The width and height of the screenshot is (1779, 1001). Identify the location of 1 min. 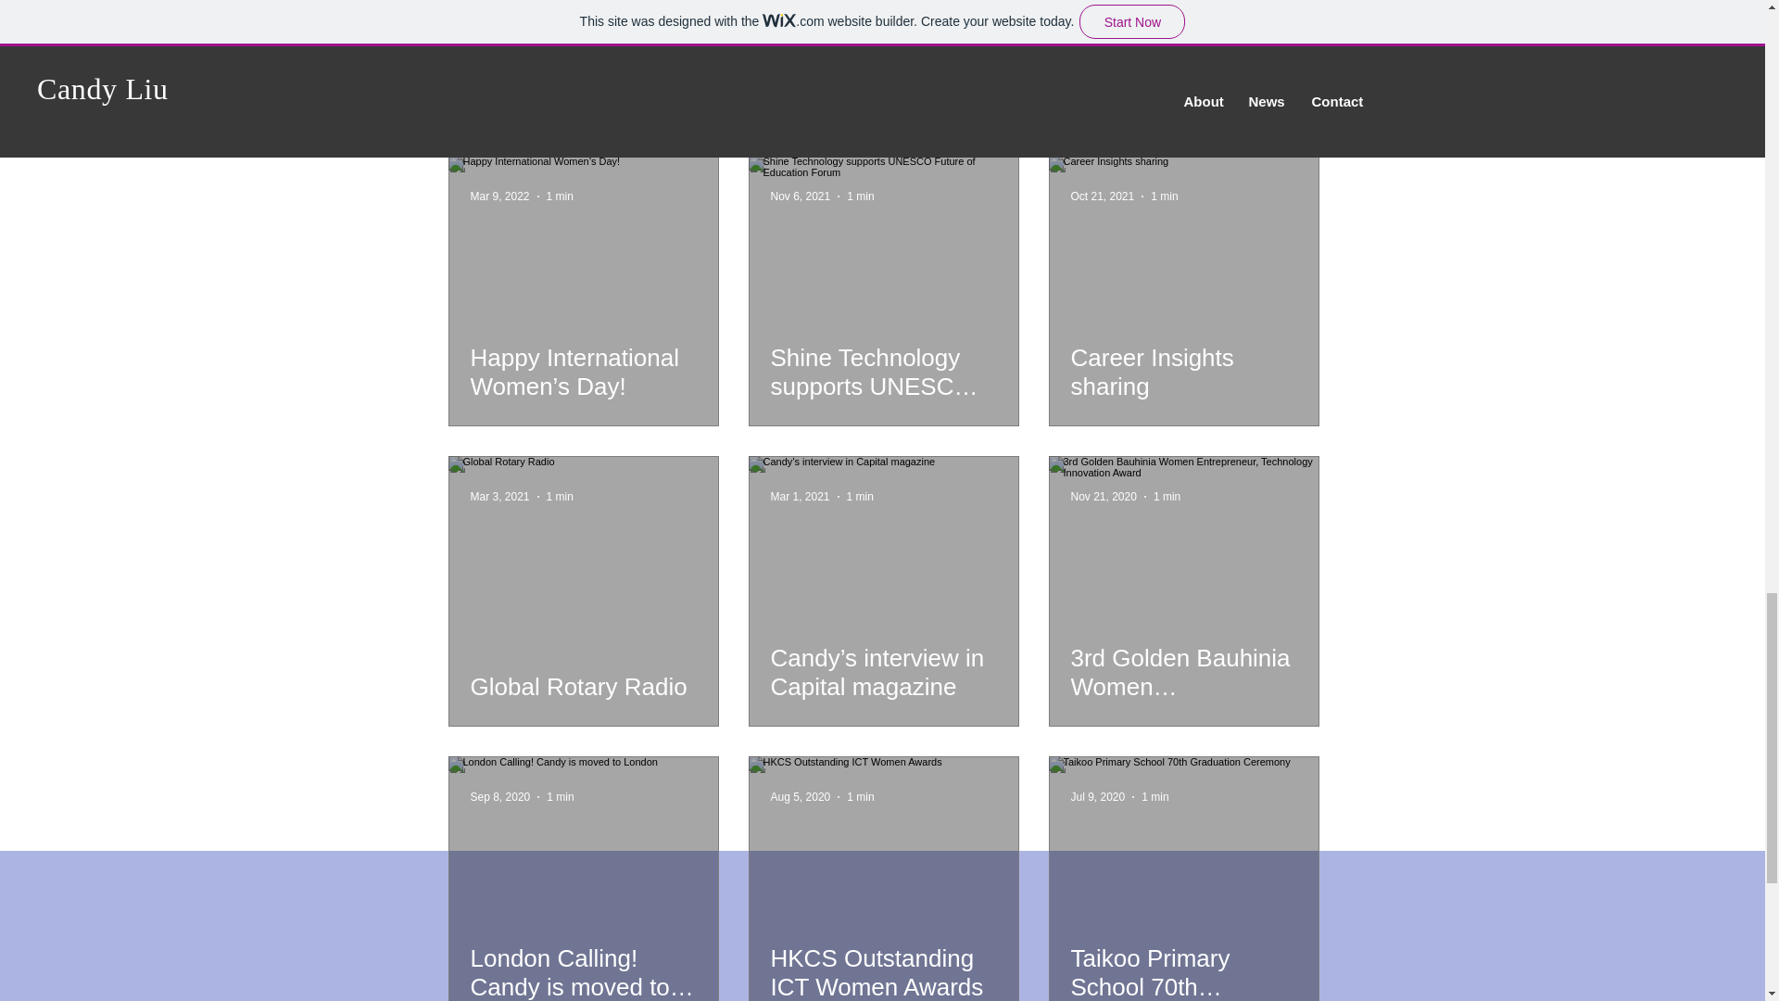
(1154, 797).